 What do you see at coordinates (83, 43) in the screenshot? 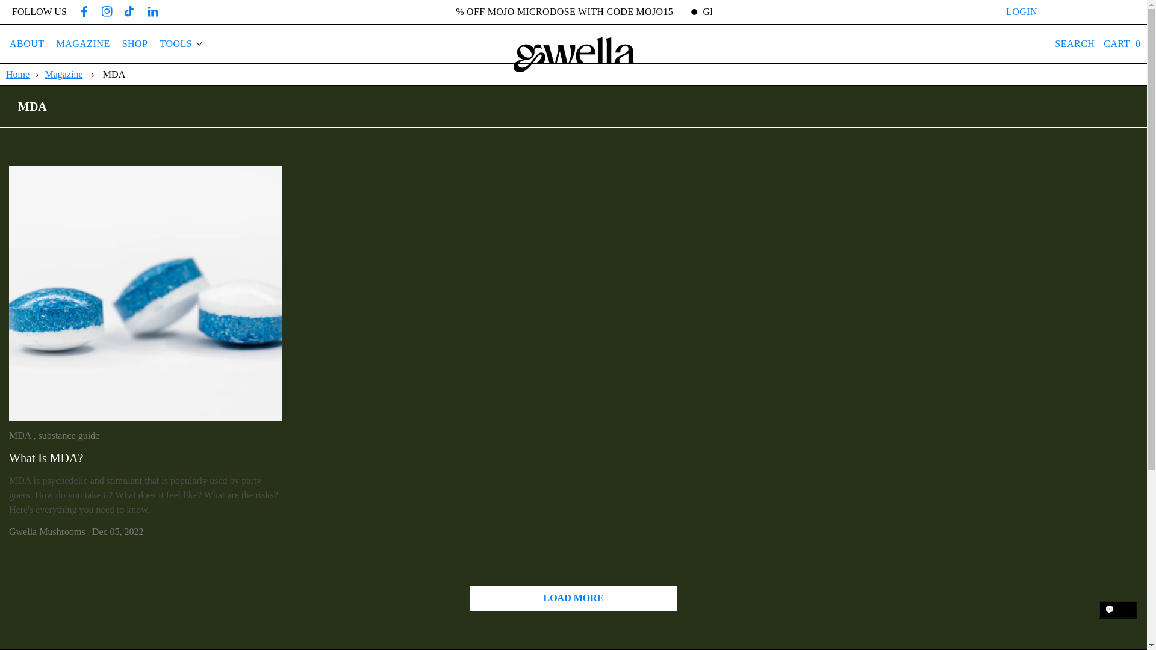
I see `MAGAZINE` at bounding box center [83, 43].